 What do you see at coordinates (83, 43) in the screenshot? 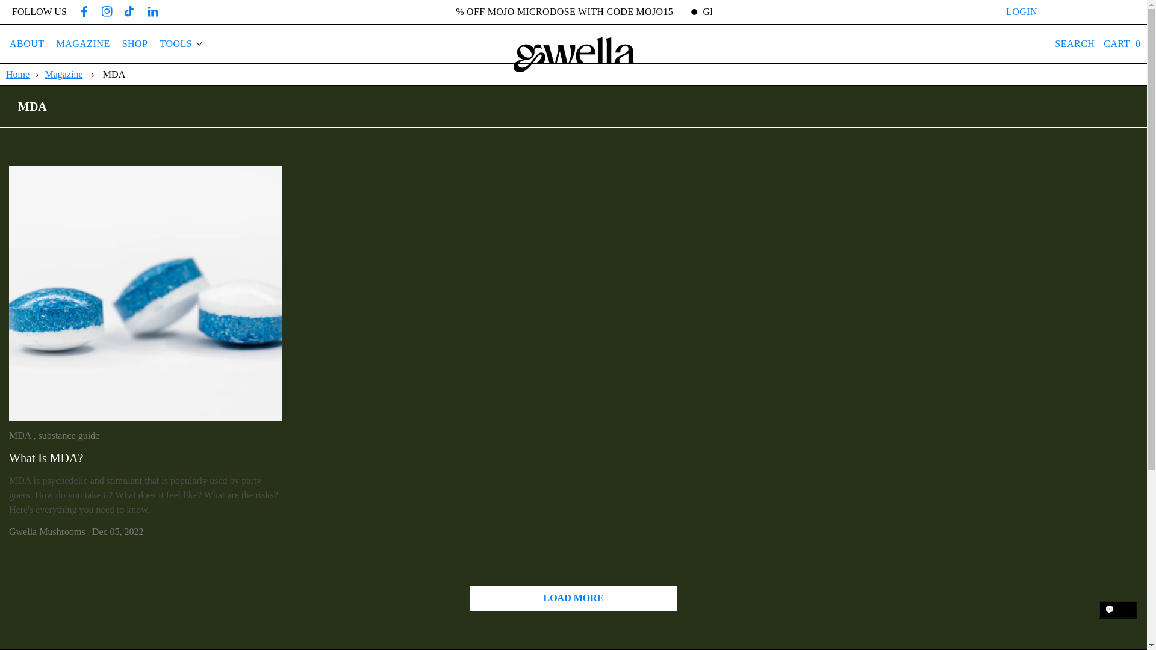
I see `MAGAZINE` at bounding box center [83, 43].